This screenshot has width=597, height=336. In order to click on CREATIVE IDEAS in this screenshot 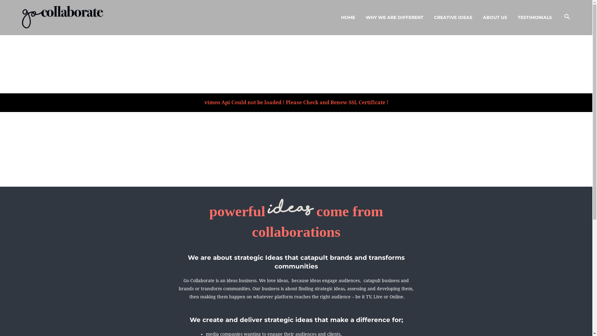, I will do `click(453, 17)`.